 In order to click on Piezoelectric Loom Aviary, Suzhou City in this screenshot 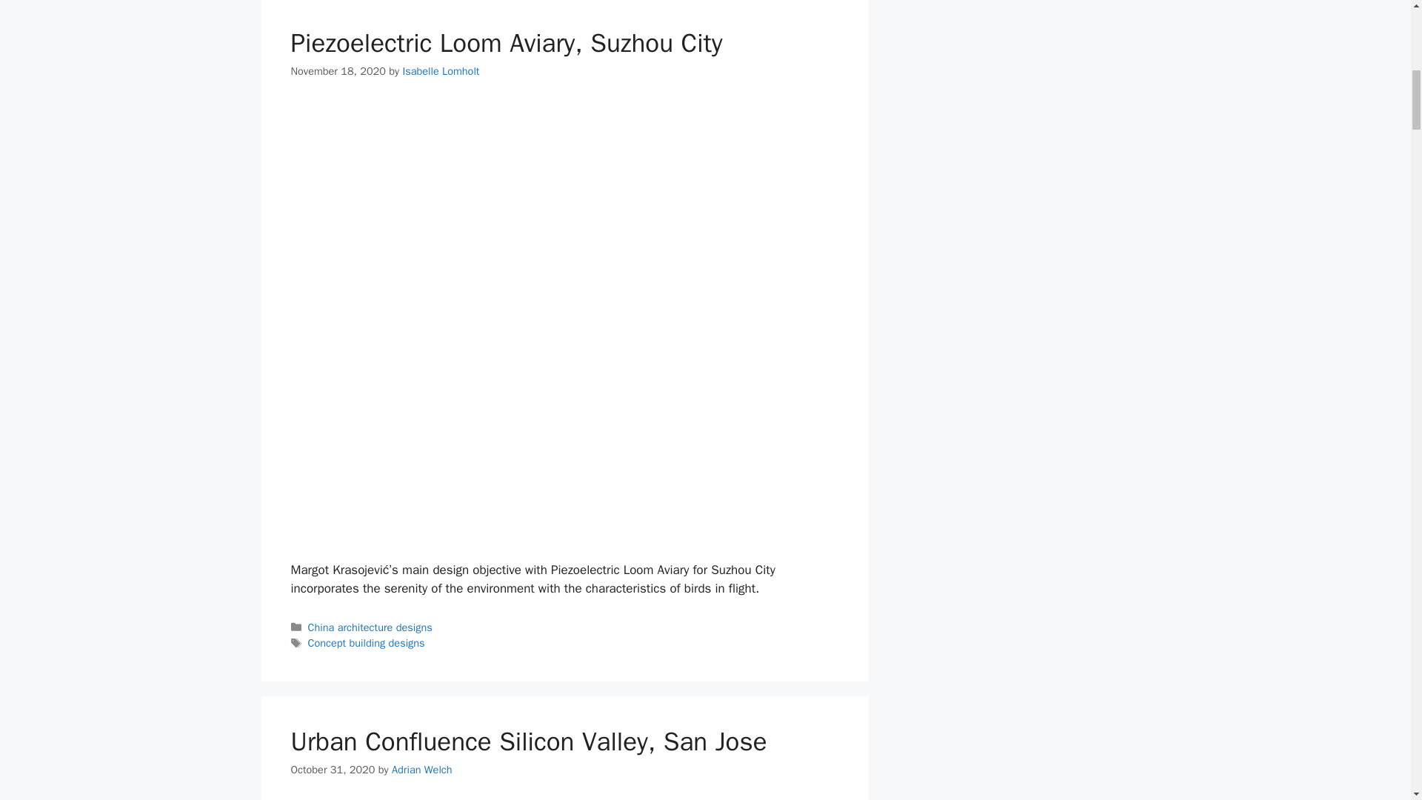, I will do `click(506, 42)`.